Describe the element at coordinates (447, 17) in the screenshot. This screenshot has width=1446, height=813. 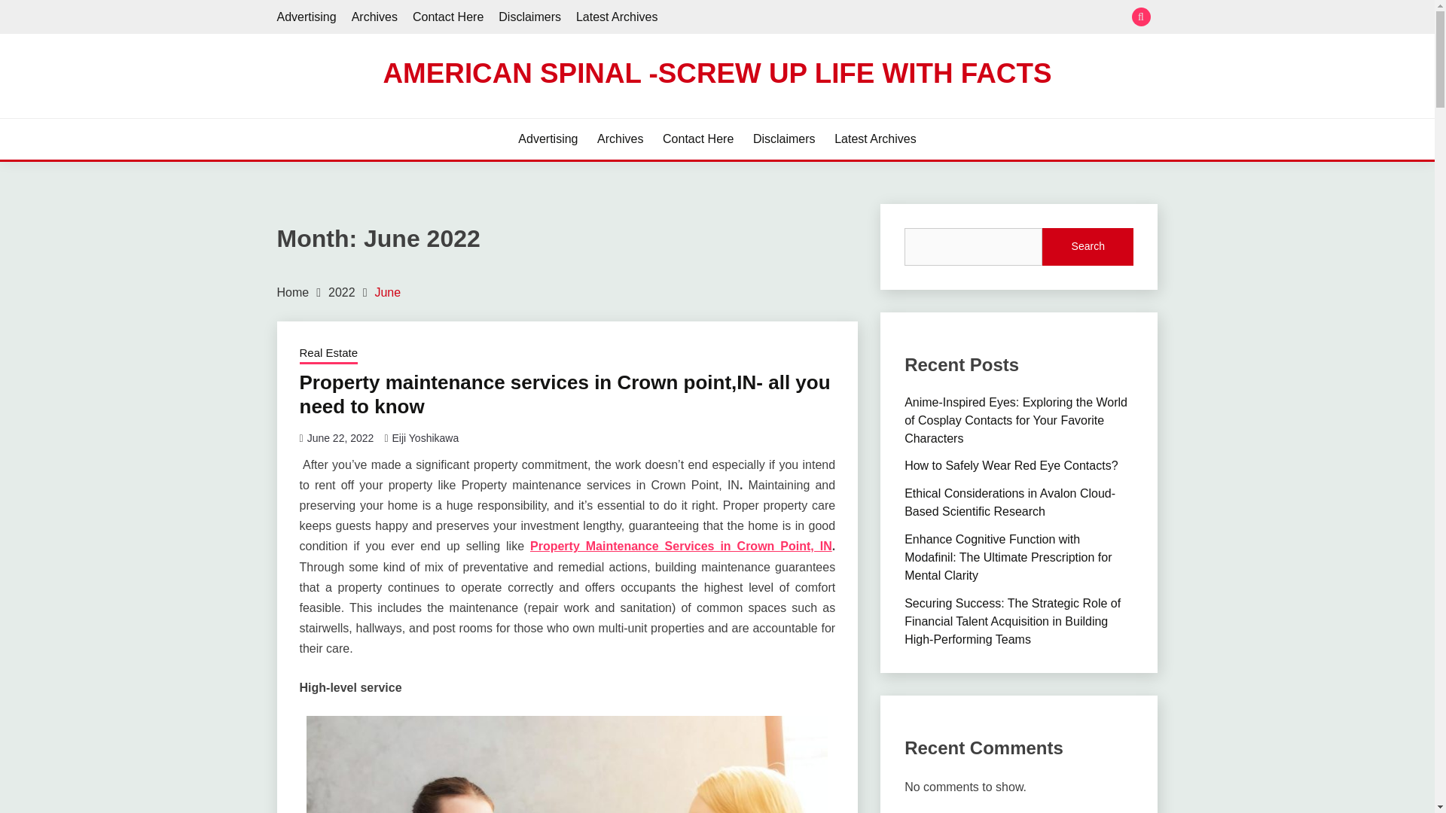
I see `Contact Here` at that location.